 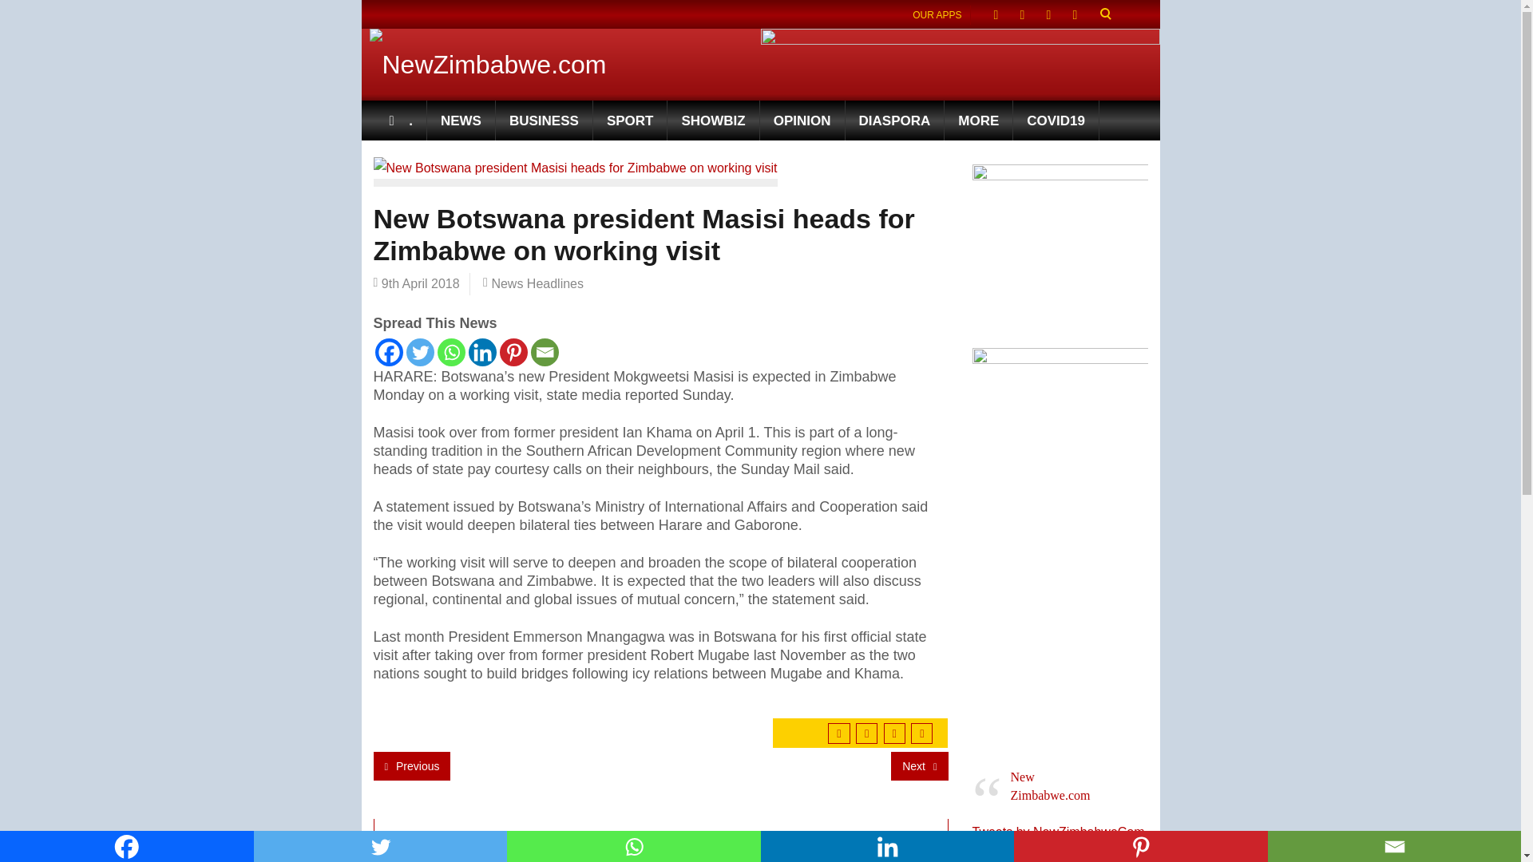 What do you see at coordinates (634, 846) in the screenshot?
I see `Whatsapp` at bounding box center [634, 846].